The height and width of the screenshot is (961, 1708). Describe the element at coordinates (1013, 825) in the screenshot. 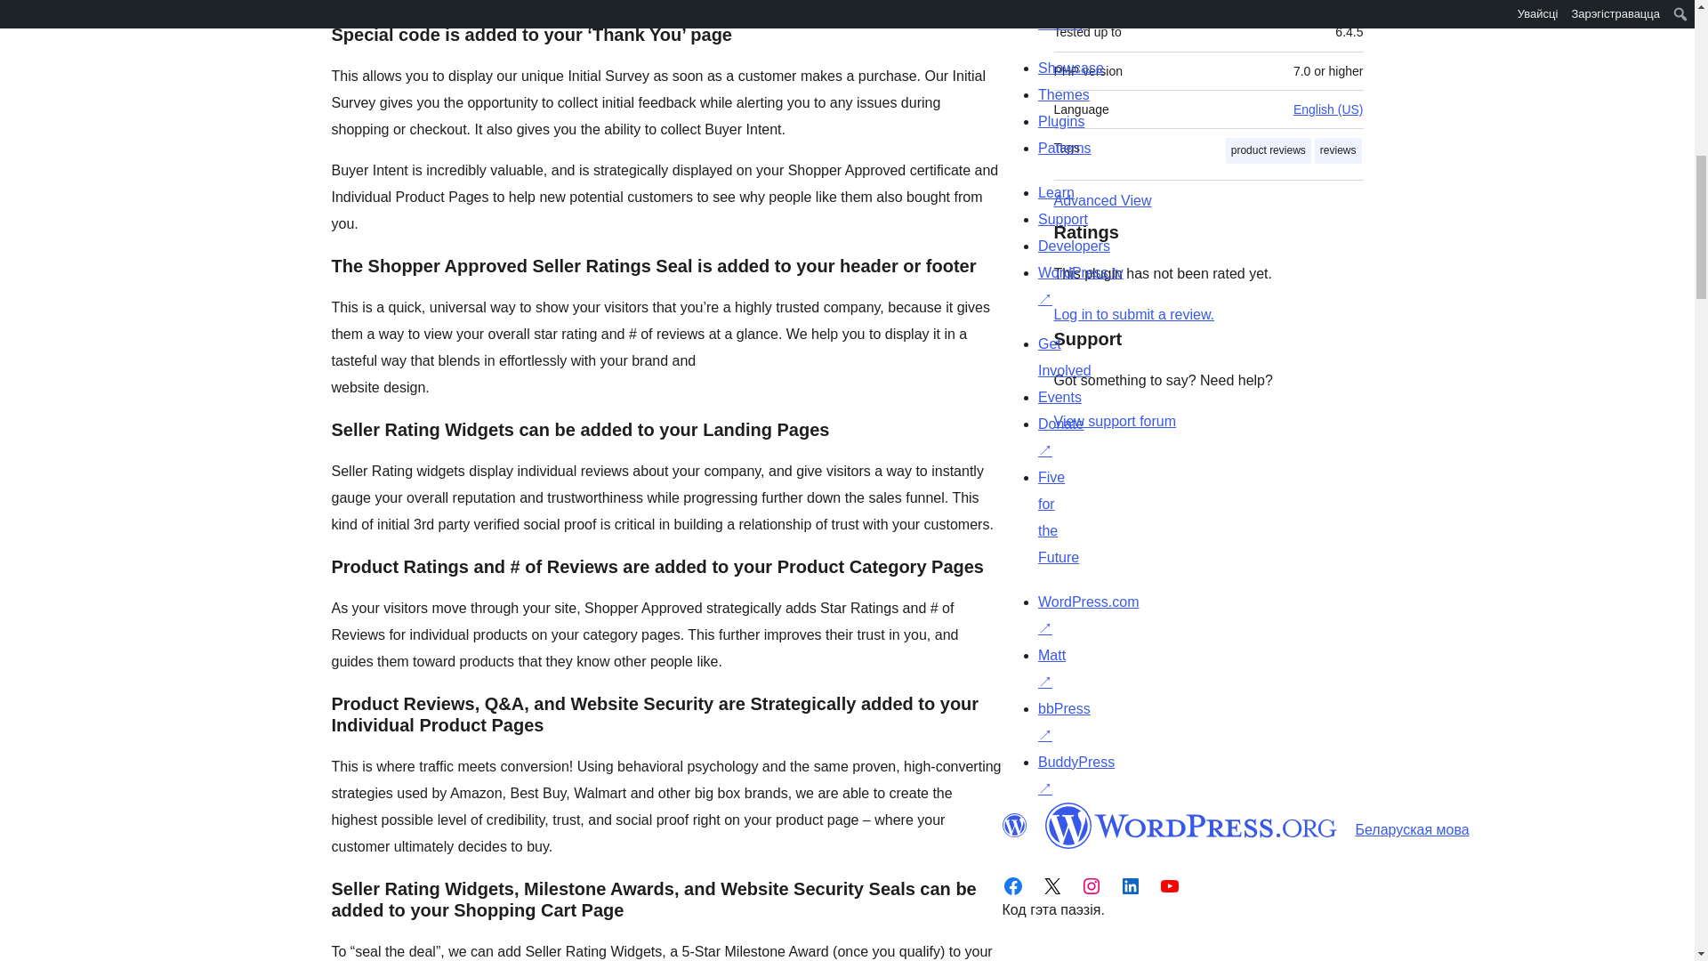

I see `WordPress.org` at that location.